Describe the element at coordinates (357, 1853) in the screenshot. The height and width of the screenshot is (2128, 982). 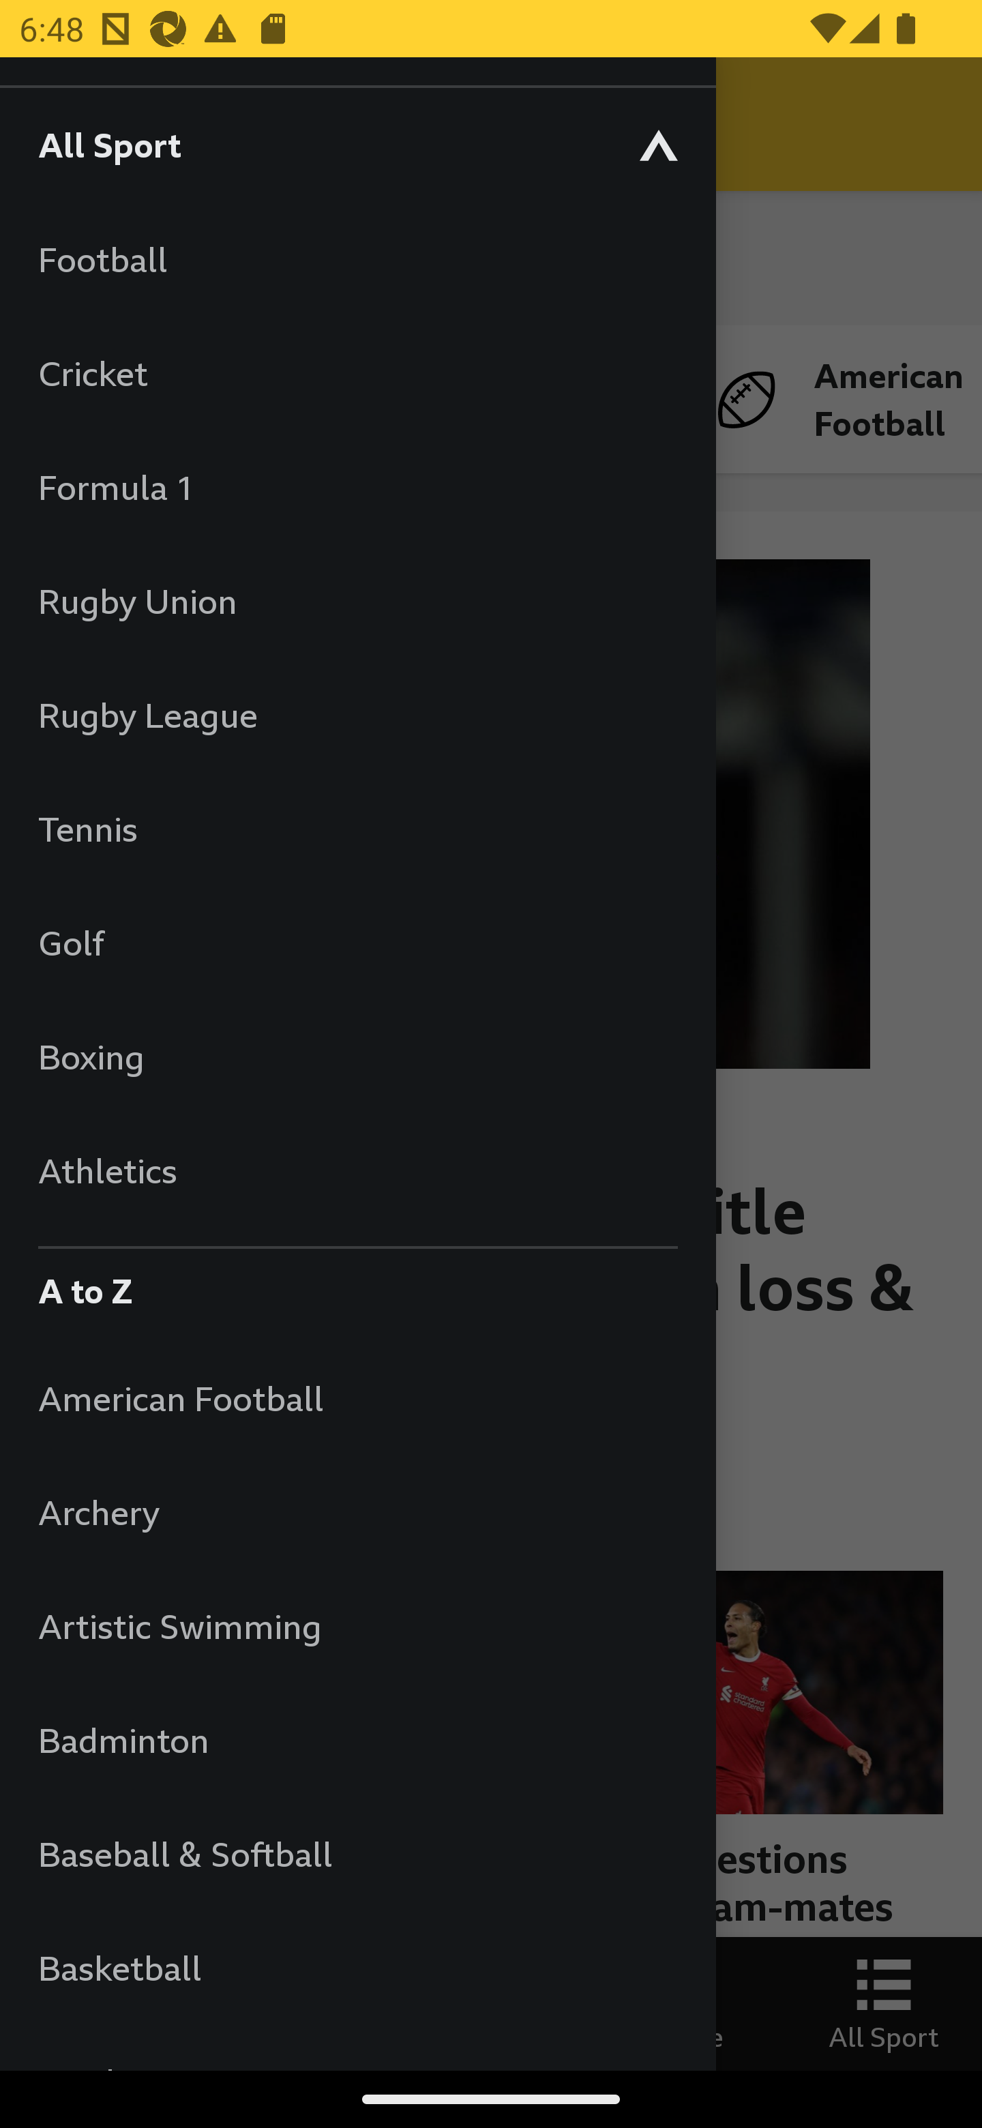
I see `Baseball & Softball` at that location.